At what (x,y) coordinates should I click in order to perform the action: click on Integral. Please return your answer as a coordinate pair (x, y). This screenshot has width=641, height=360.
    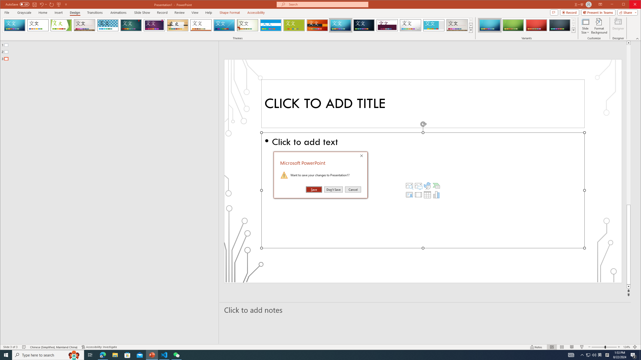
    Looking at the image, I should click on (471, 30).